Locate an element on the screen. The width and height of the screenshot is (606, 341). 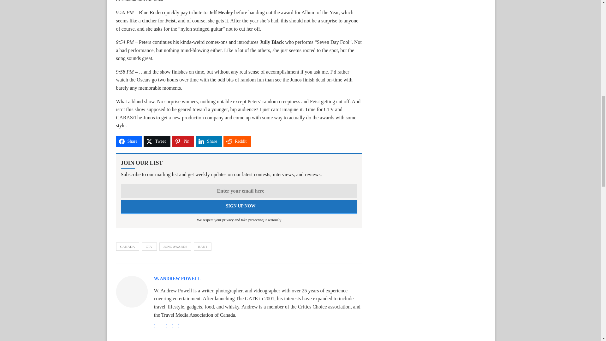
CANADA is located at coordinates (128, 246).